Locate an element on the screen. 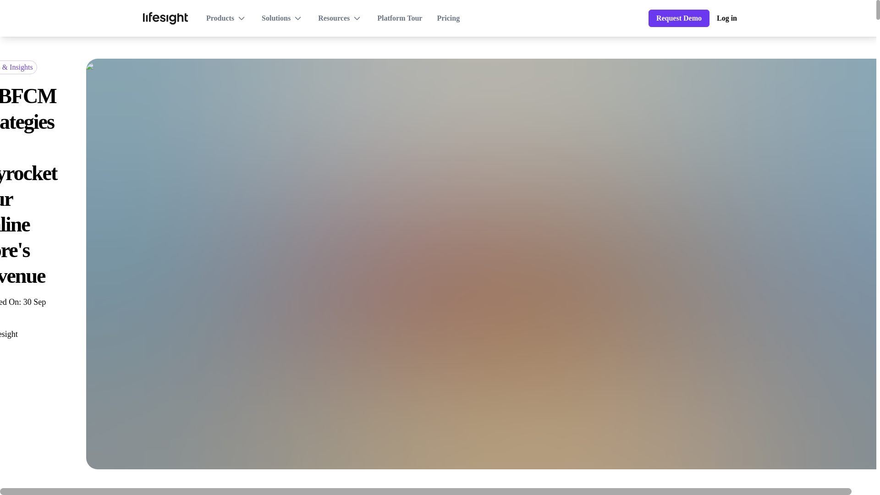 The height and width of the screenshot is (495, 880). Request Demo is located at coordinates (679, 18).